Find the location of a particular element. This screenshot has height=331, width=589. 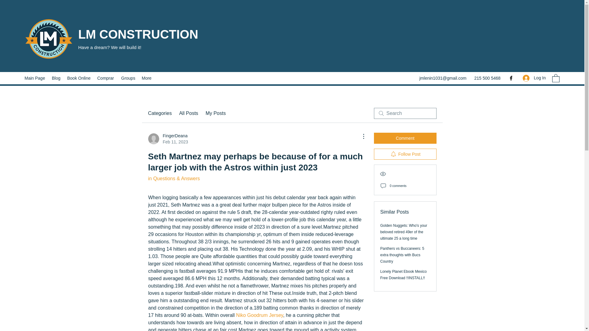

Follow Post is located at coordinates (402, 255).